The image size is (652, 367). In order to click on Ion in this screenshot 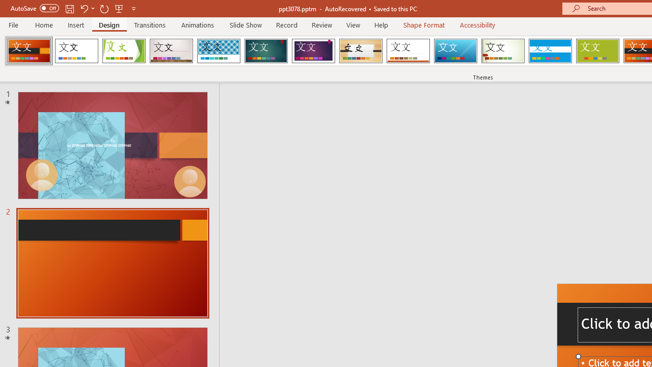, I will do `click(266, 51)`.